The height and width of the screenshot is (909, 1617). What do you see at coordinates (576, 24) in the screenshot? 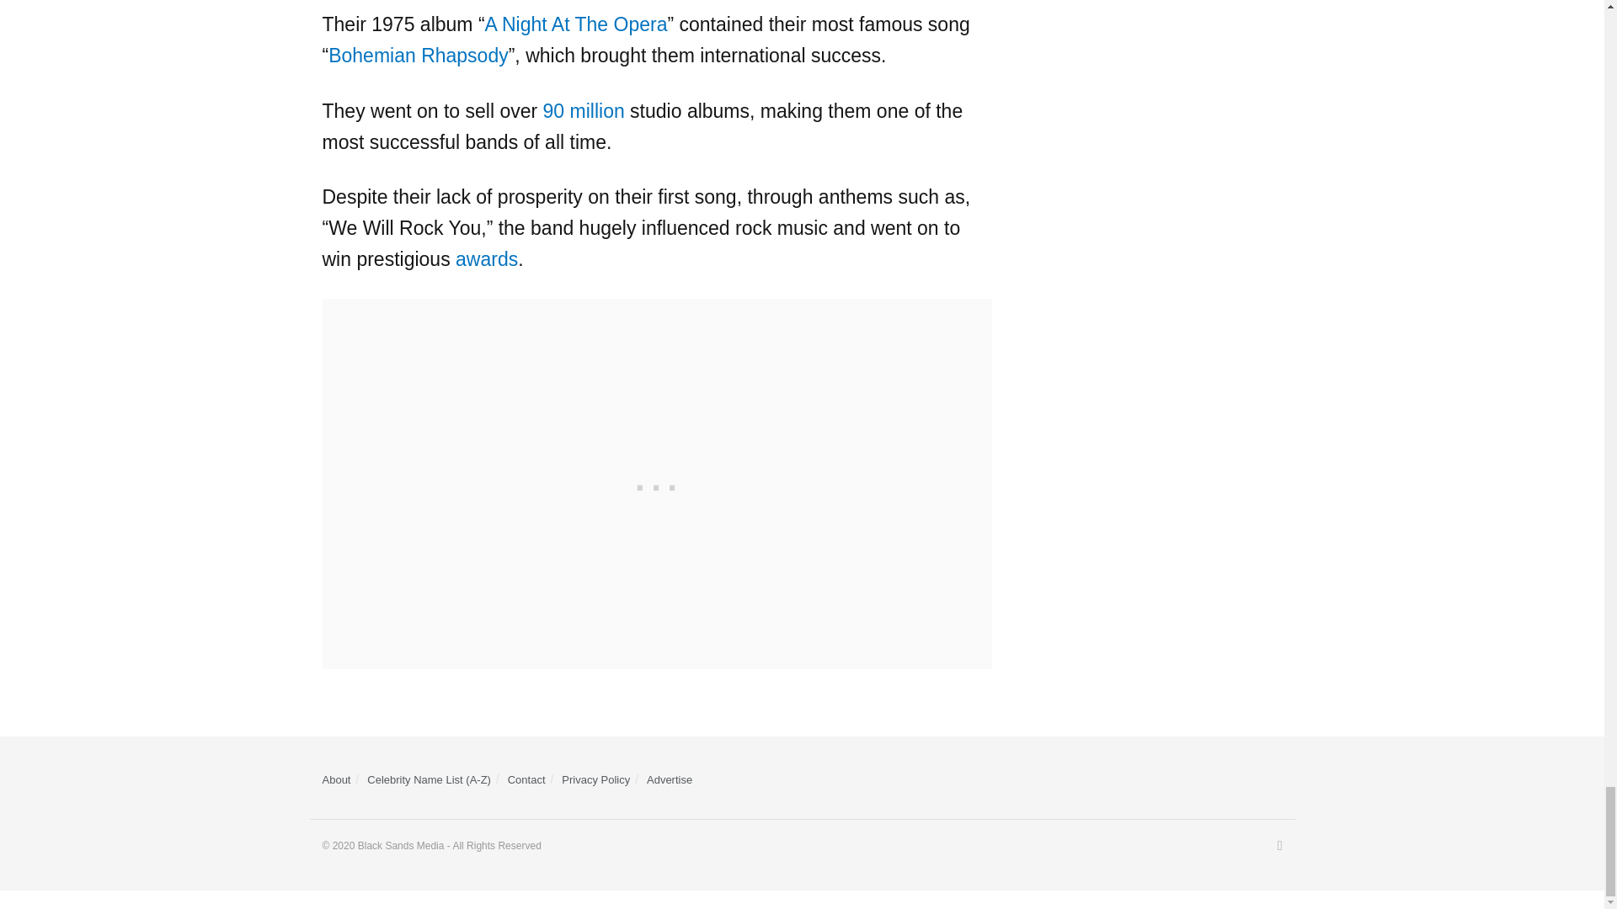
I see `A Night At The Opera` at bounding box center [576, 24].